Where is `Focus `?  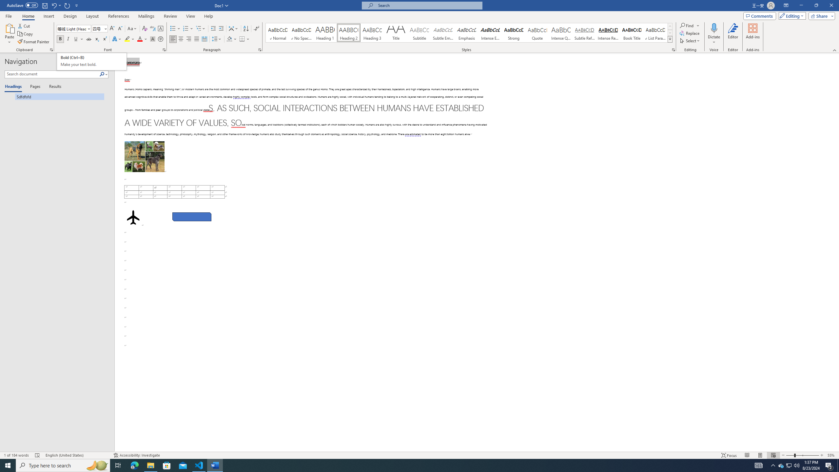
Focus  is located at coordinates (729, 455).